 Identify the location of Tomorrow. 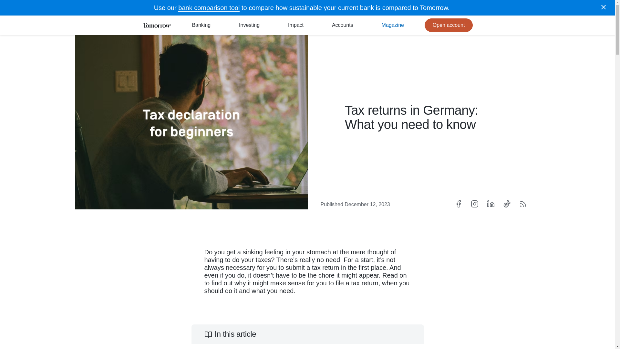
(156, 25).